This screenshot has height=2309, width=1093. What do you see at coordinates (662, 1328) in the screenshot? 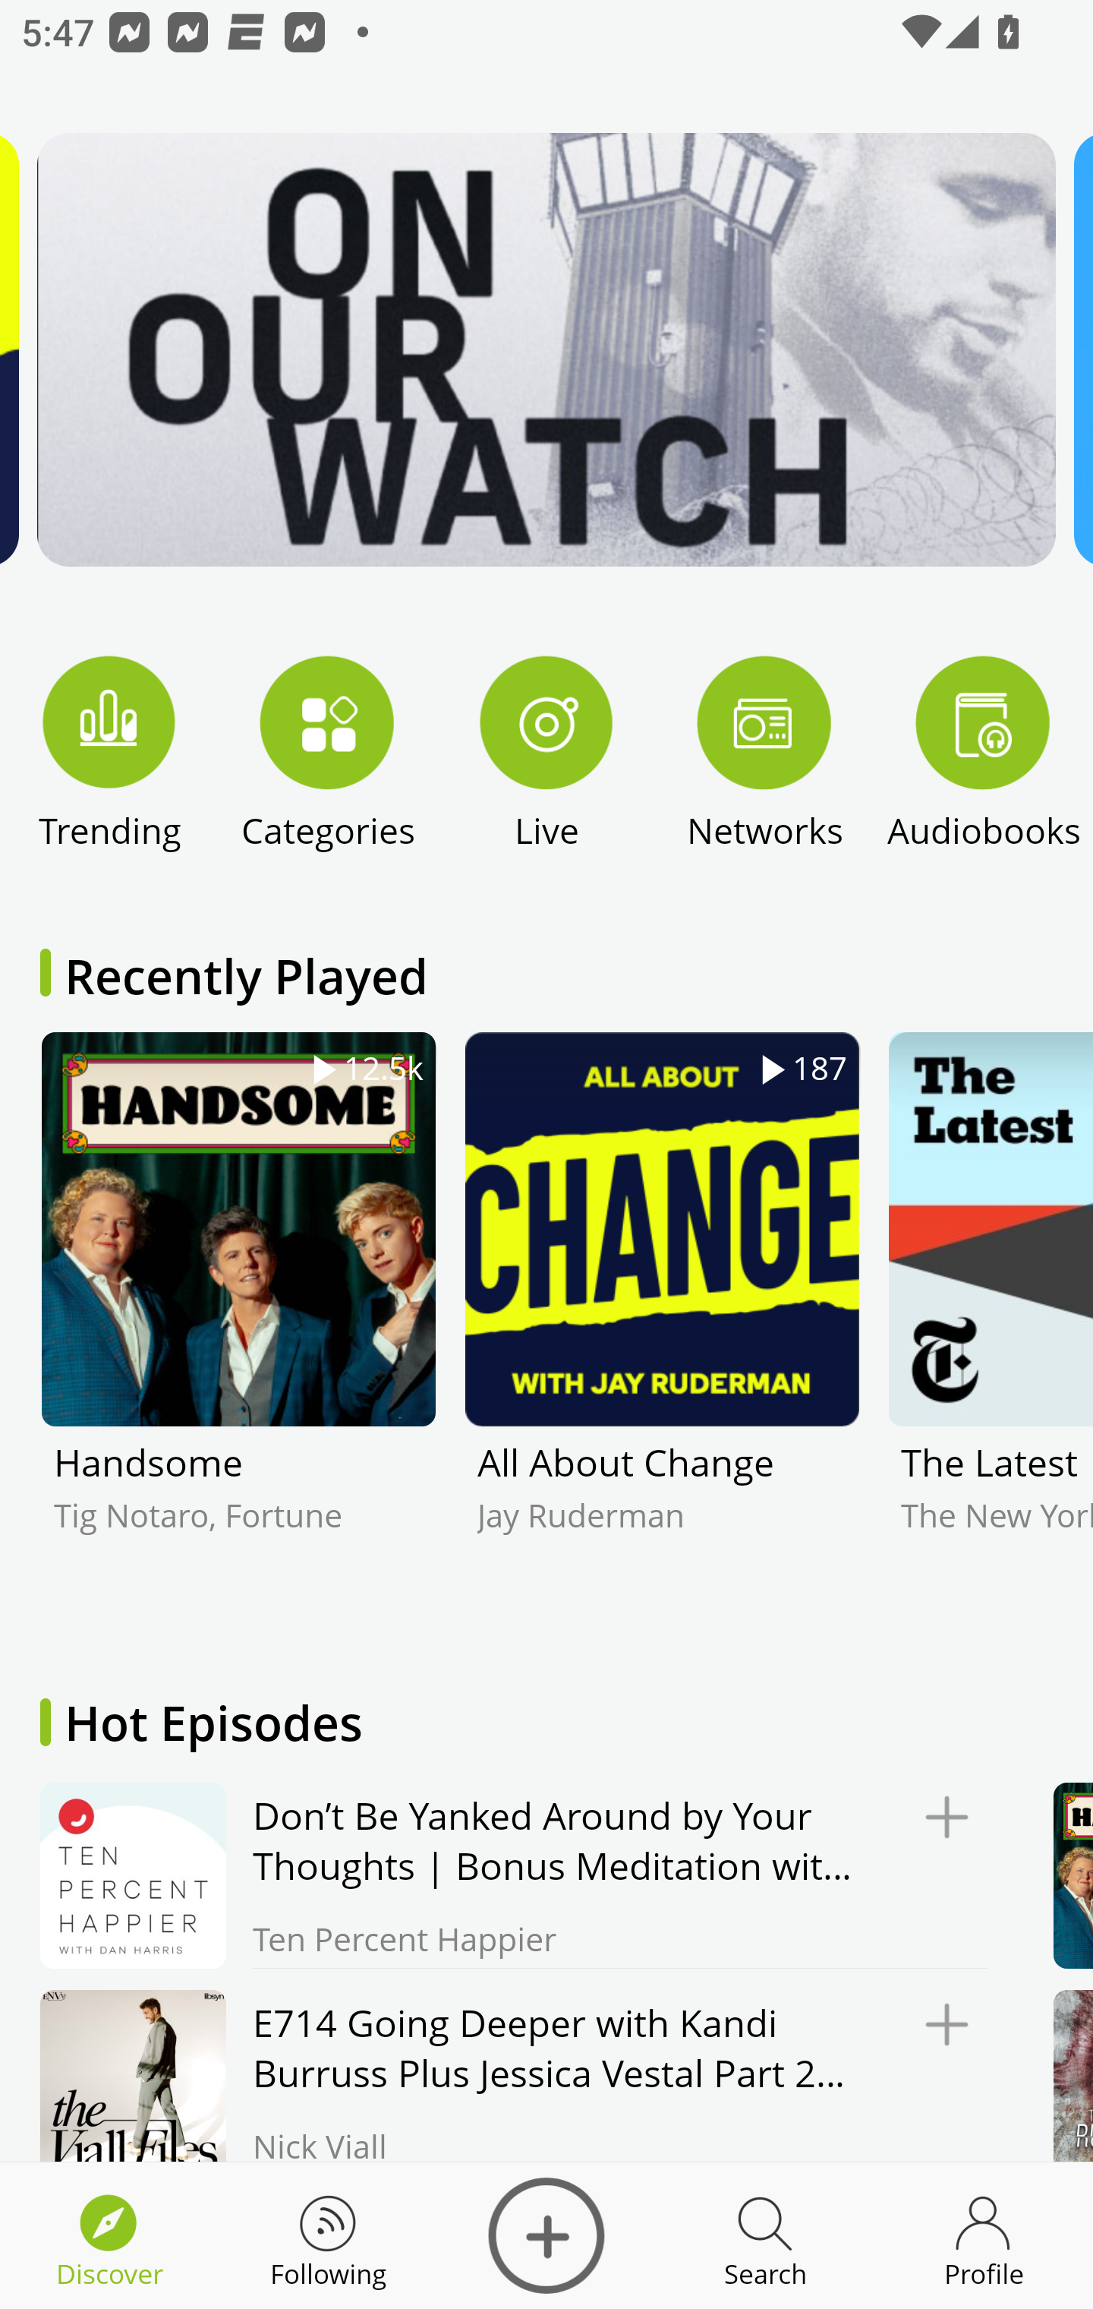
I see `187 All About Change Jay Ruderman` at bounding box center [662, 1328].